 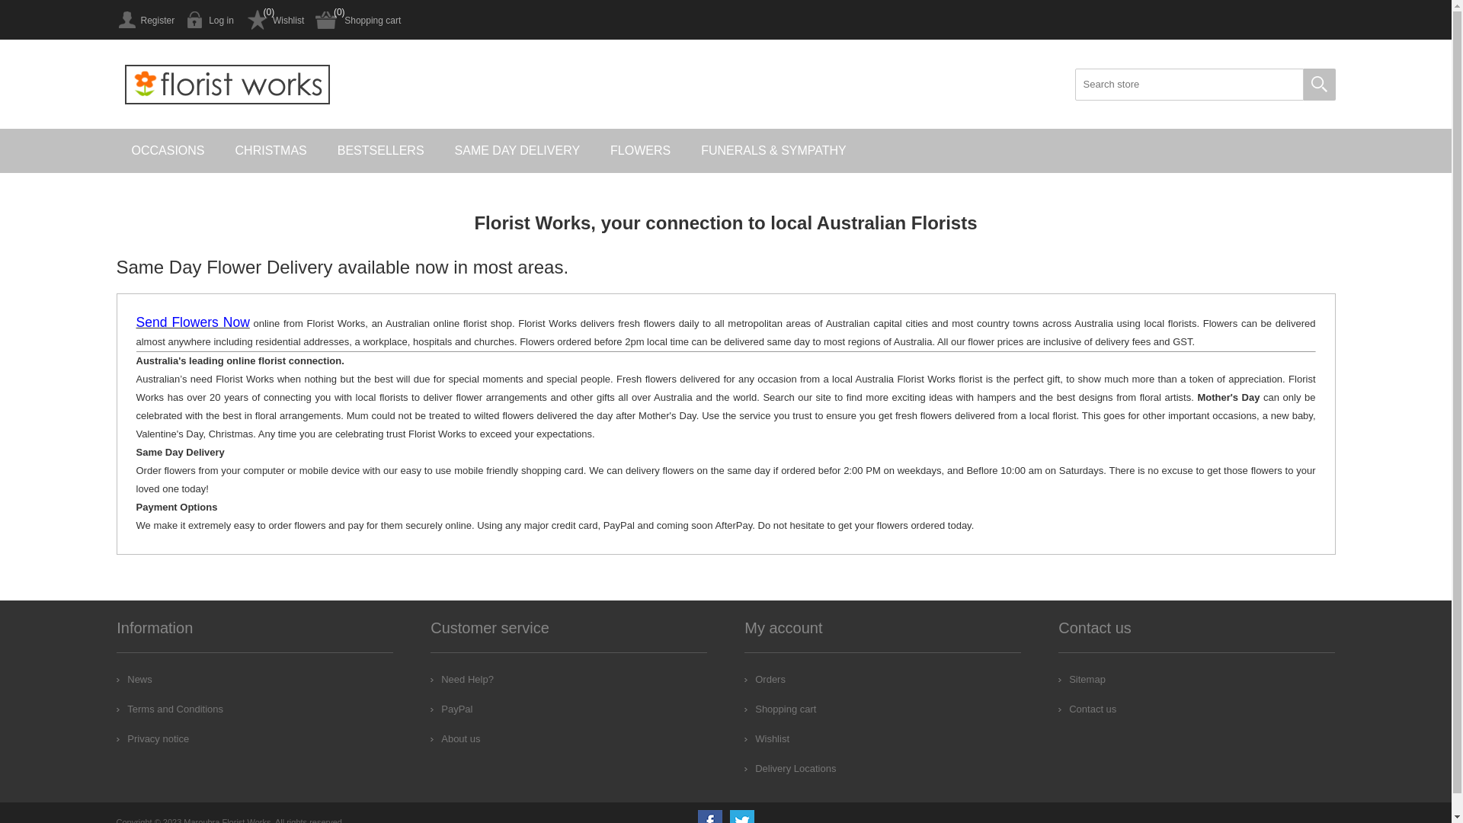 I want to click on Orders, so click(x=765, y=679).